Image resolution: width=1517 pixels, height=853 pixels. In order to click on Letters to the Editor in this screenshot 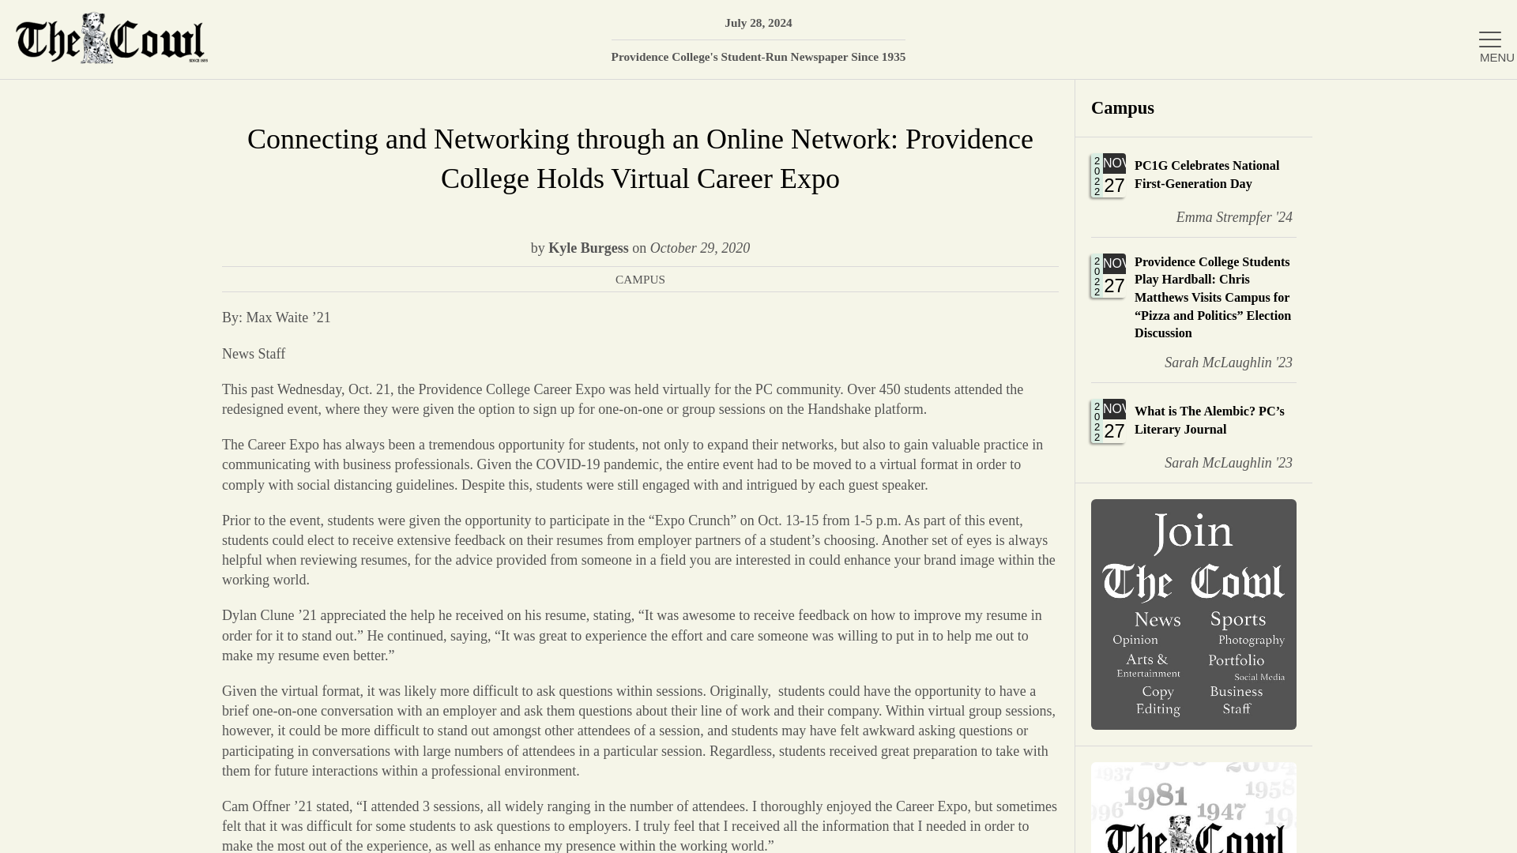, I will do `click(1222, 217)`.